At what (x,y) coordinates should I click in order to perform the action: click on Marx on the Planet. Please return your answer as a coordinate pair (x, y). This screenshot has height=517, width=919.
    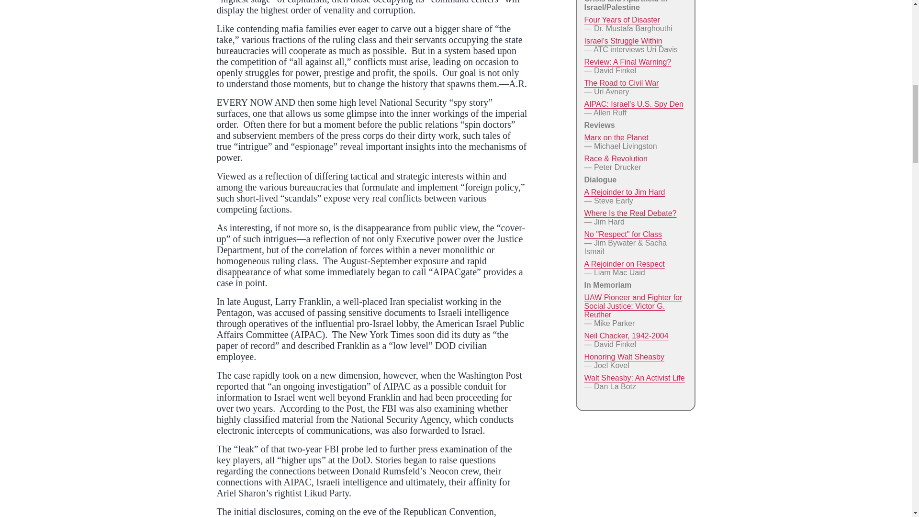
    Looking at the image, I should click on (616, 137).